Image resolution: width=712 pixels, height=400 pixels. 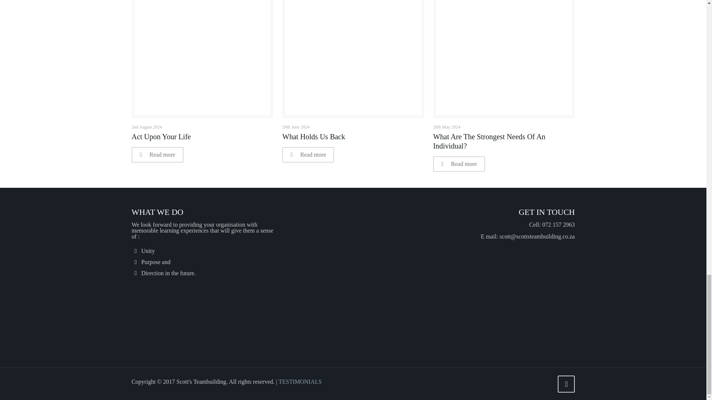 I want to click on Read more, so click(x=459, y=164).